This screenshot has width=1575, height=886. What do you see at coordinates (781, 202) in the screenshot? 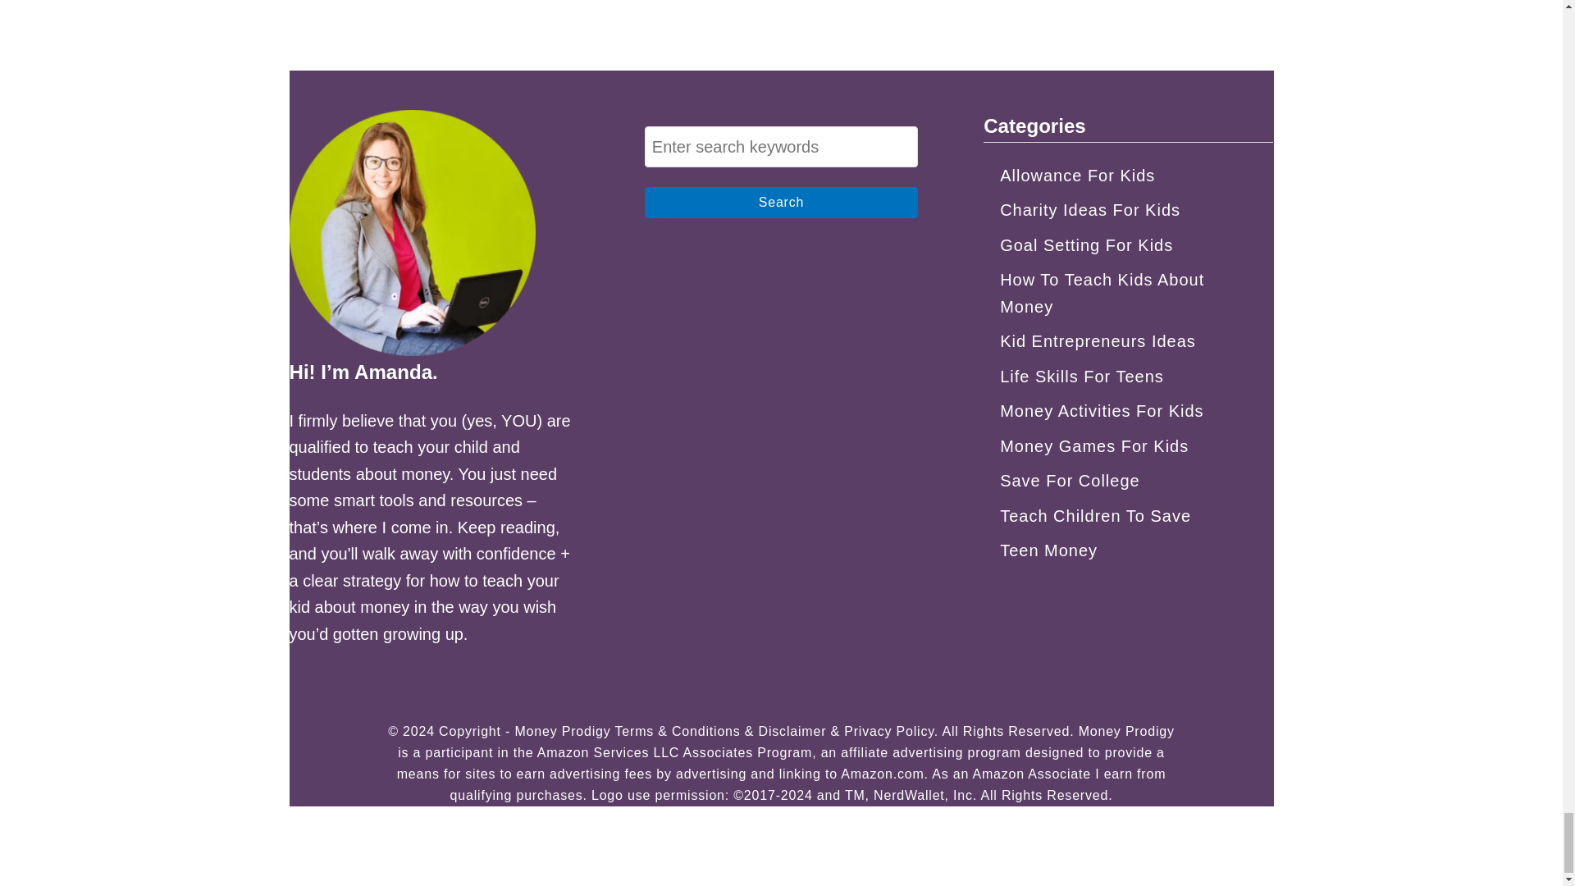
I see `Search` at bounding box center [781, 202].